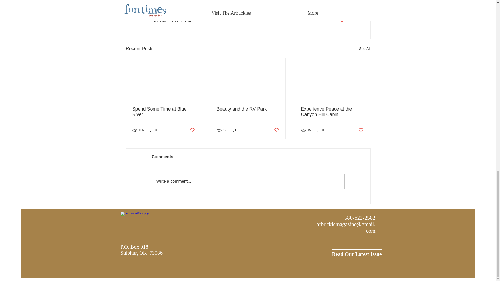  I want to click on Write a comment..., so click(248, 181).